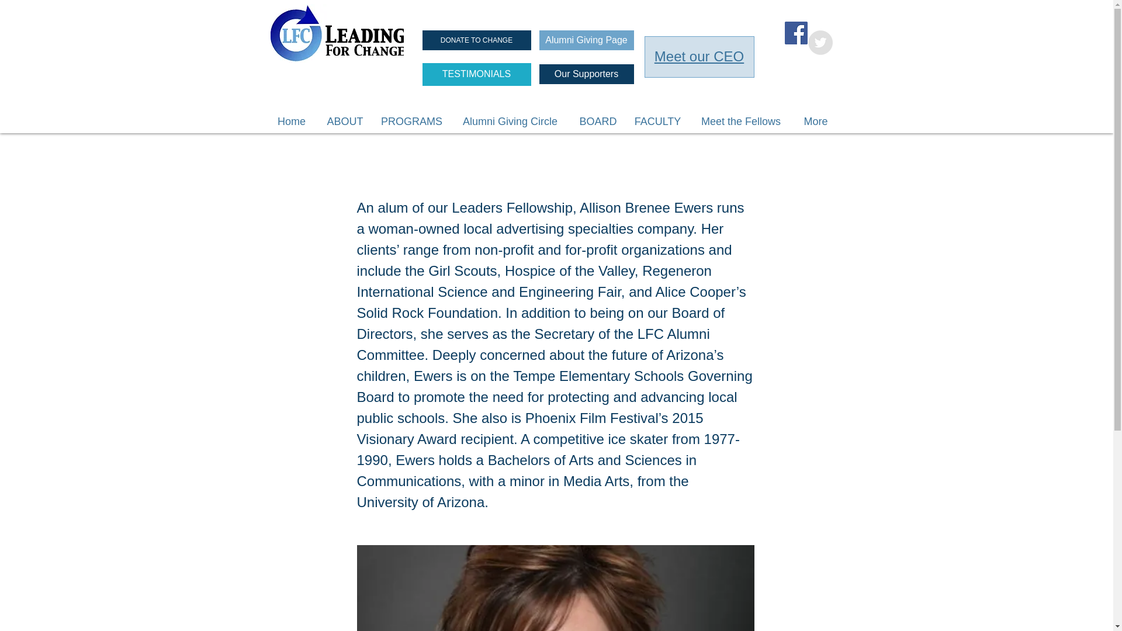 This screenshot has height=631, width=1122. I want to click on Alumni Giving Circle, so click(510, 122).